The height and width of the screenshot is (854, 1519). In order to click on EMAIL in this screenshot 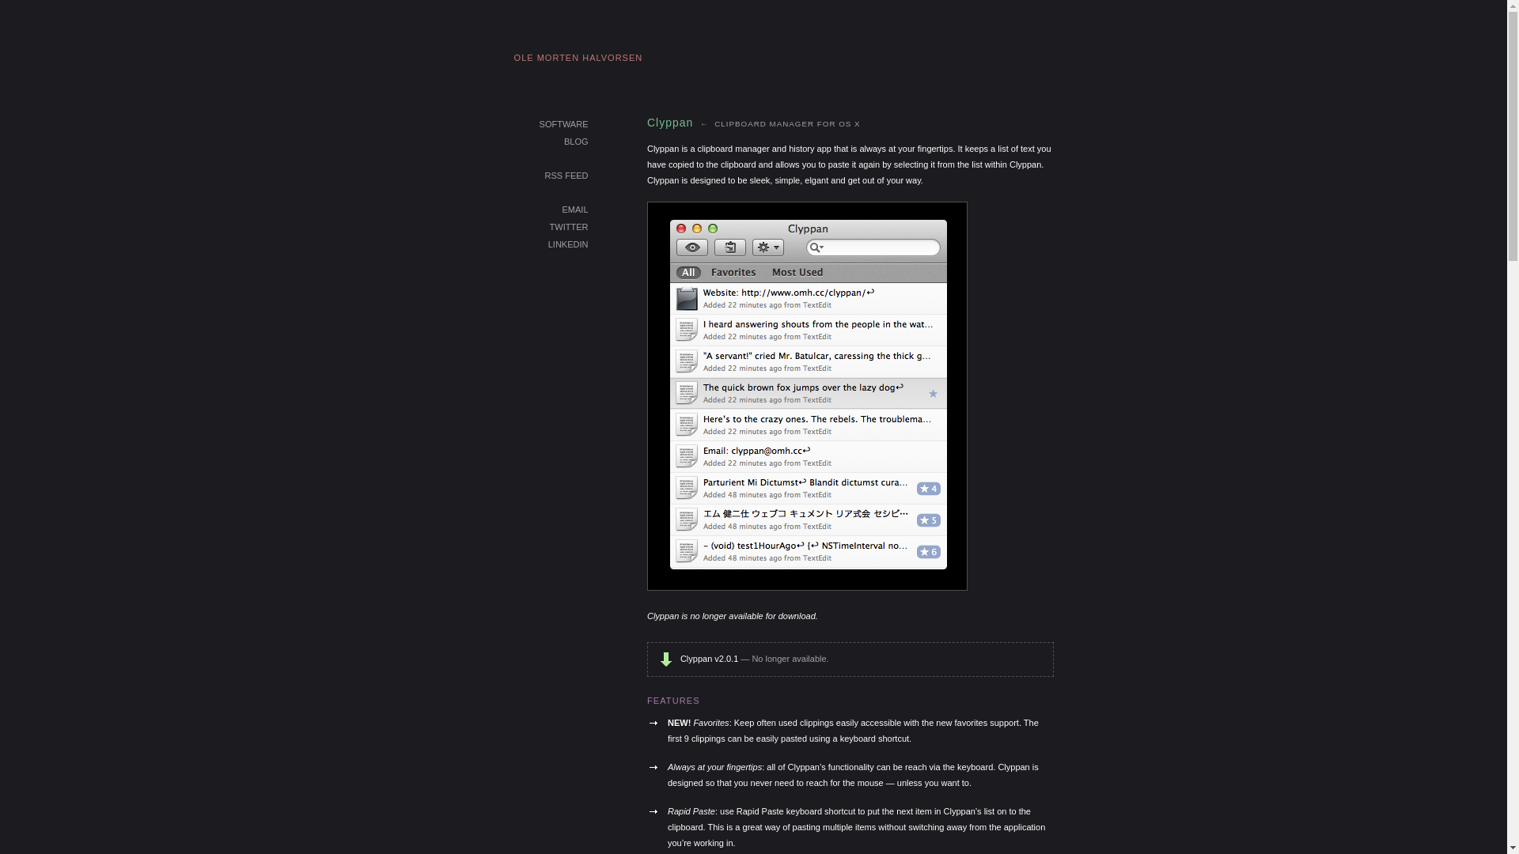, I will do `click(574, 210)`.